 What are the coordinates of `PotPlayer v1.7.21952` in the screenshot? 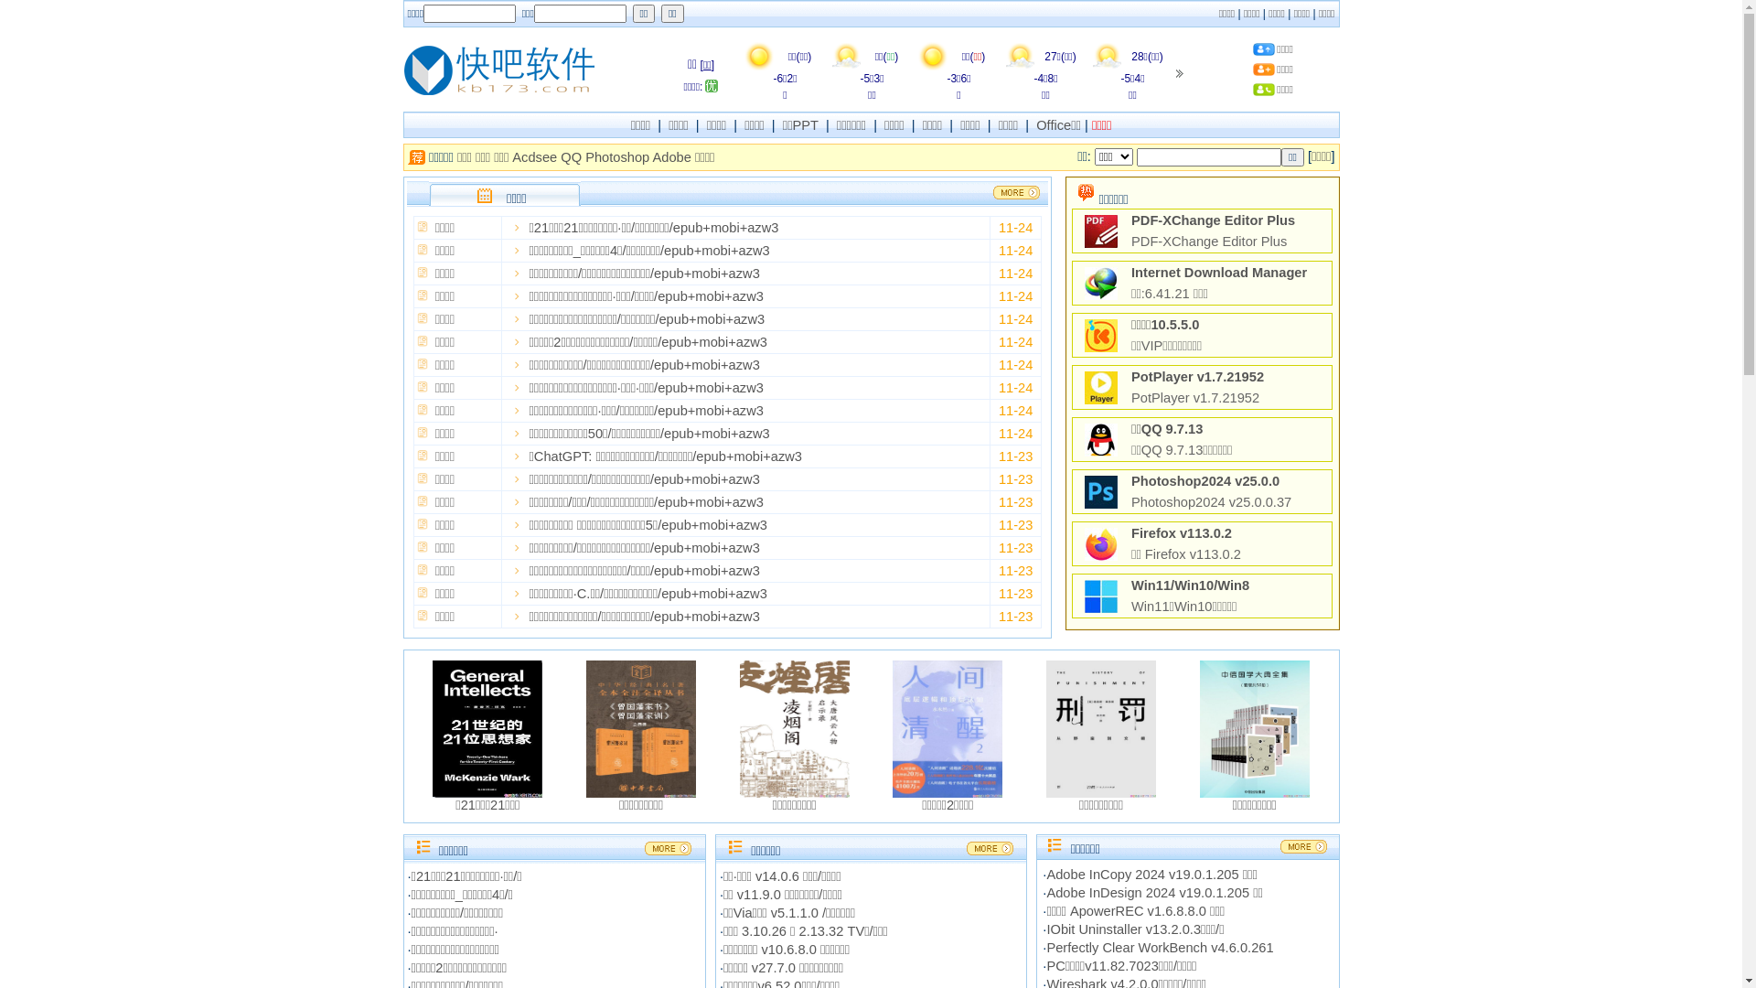 It's located at (1198, 377).